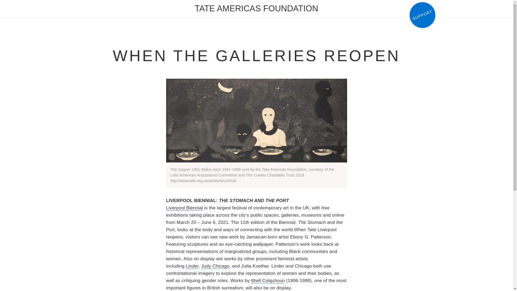  What do you see at coordinates (268, 281) in the screenshot?
I see `Ithell Colquhoun` at bounding box center [268, 281].